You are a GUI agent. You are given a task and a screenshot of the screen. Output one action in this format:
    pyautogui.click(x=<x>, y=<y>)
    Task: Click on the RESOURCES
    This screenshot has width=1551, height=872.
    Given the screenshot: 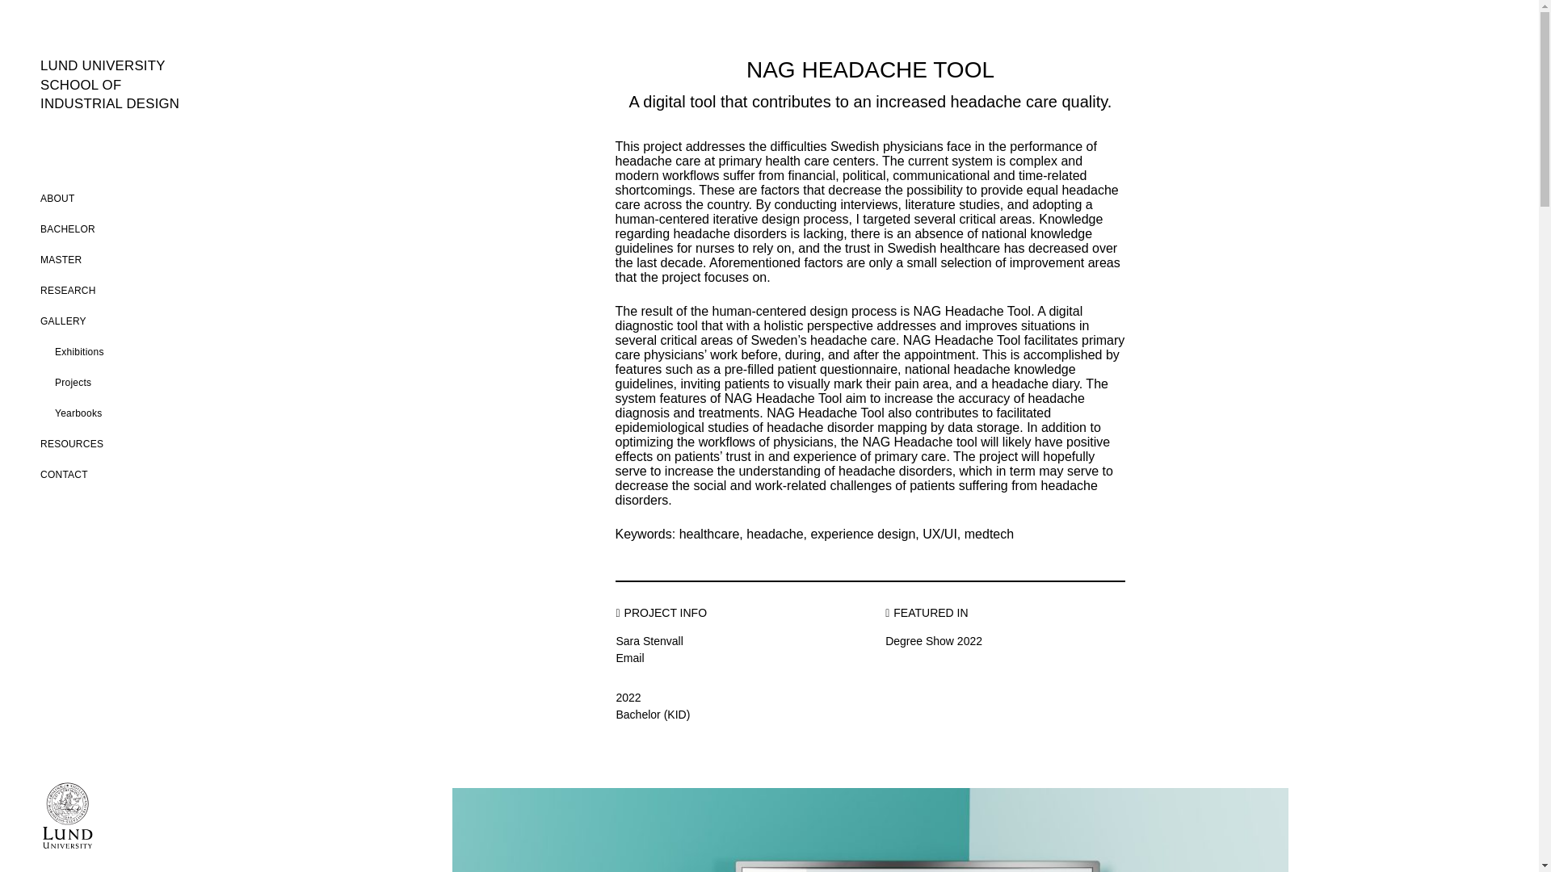 What is the action you would take?
    pyautogui.click(x=71, y=444)
    